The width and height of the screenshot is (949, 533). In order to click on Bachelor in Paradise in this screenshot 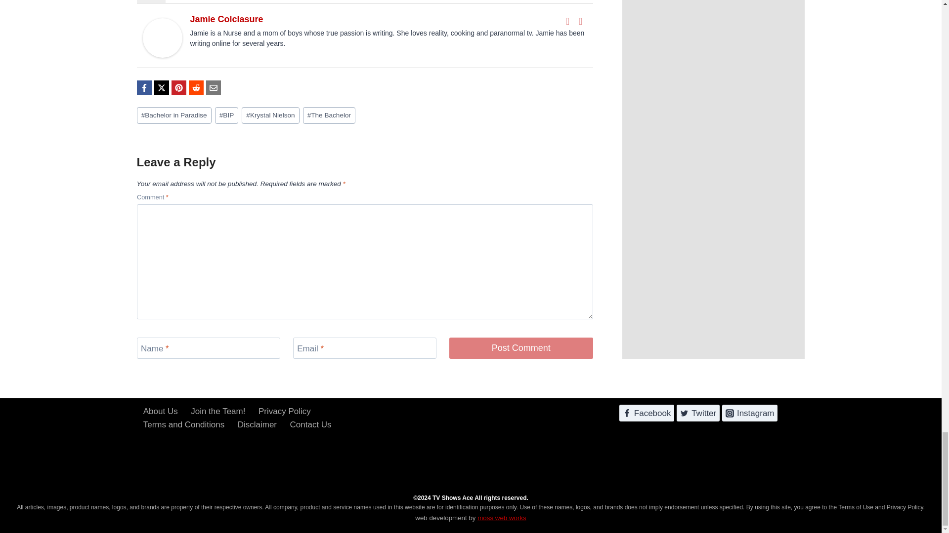, I will do `click(173, 115)`.